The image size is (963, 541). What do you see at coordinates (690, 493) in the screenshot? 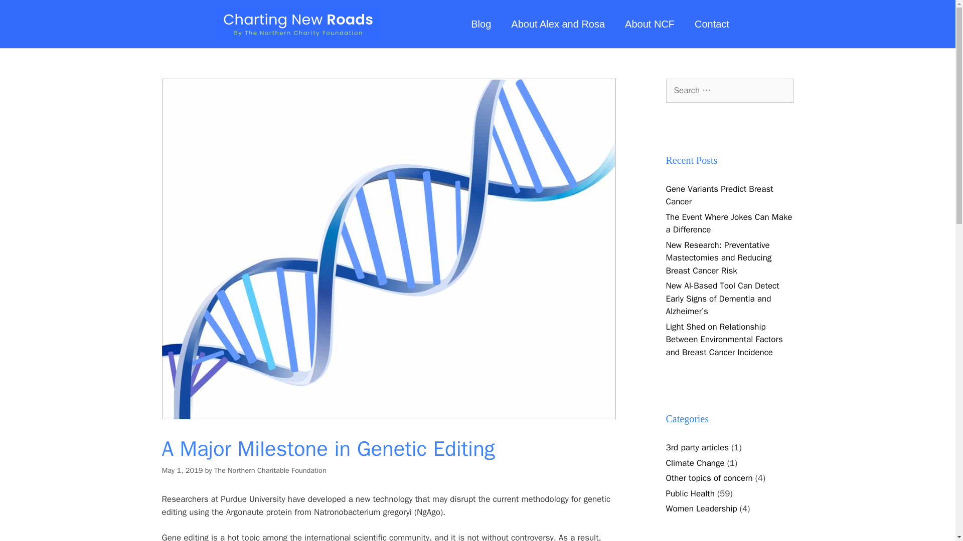
I see `Public Health` at bounding box center [690, 493].